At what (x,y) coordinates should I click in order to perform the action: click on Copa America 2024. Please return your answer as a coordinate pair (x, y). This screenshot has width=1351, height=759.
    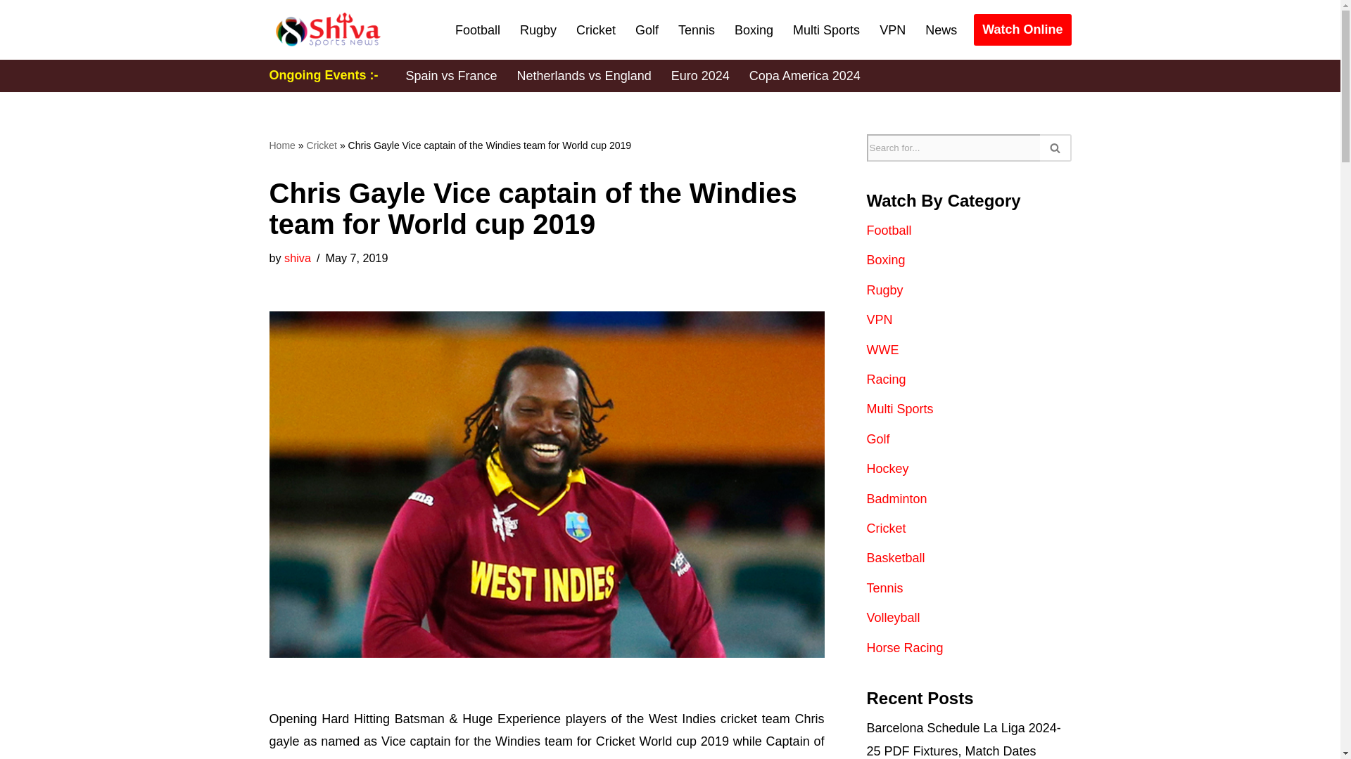
    Looking at the image, I should click on (805, 76).